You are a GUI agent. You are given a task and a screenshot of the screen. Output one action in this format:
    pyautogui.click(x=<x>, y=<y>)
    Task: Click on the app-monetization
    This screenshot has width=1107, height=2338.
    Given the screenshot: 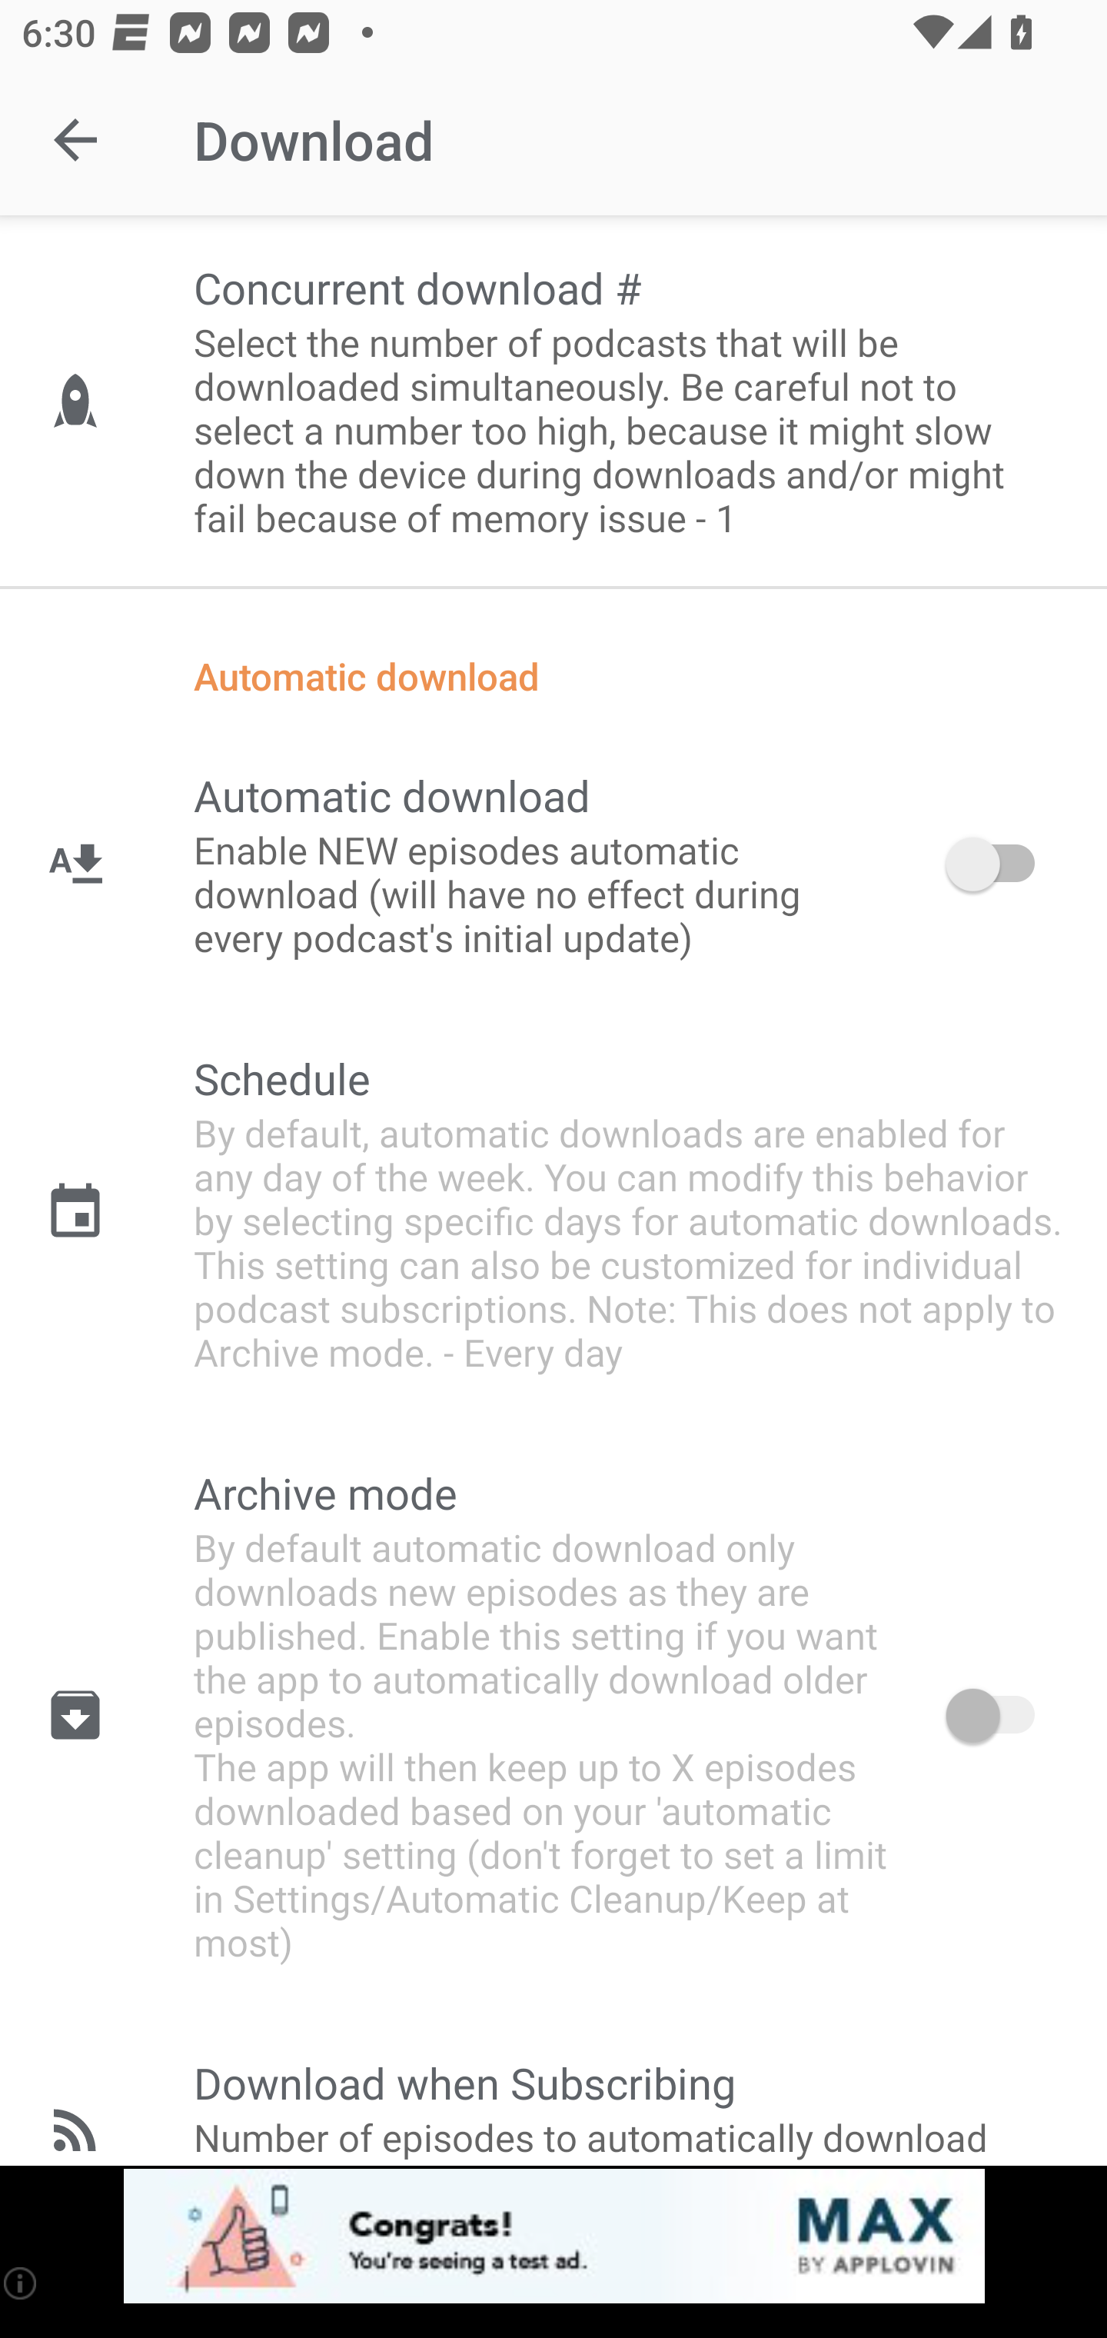 What is the action you would take?
    pyautogui.click(x=553, y=2237)
    